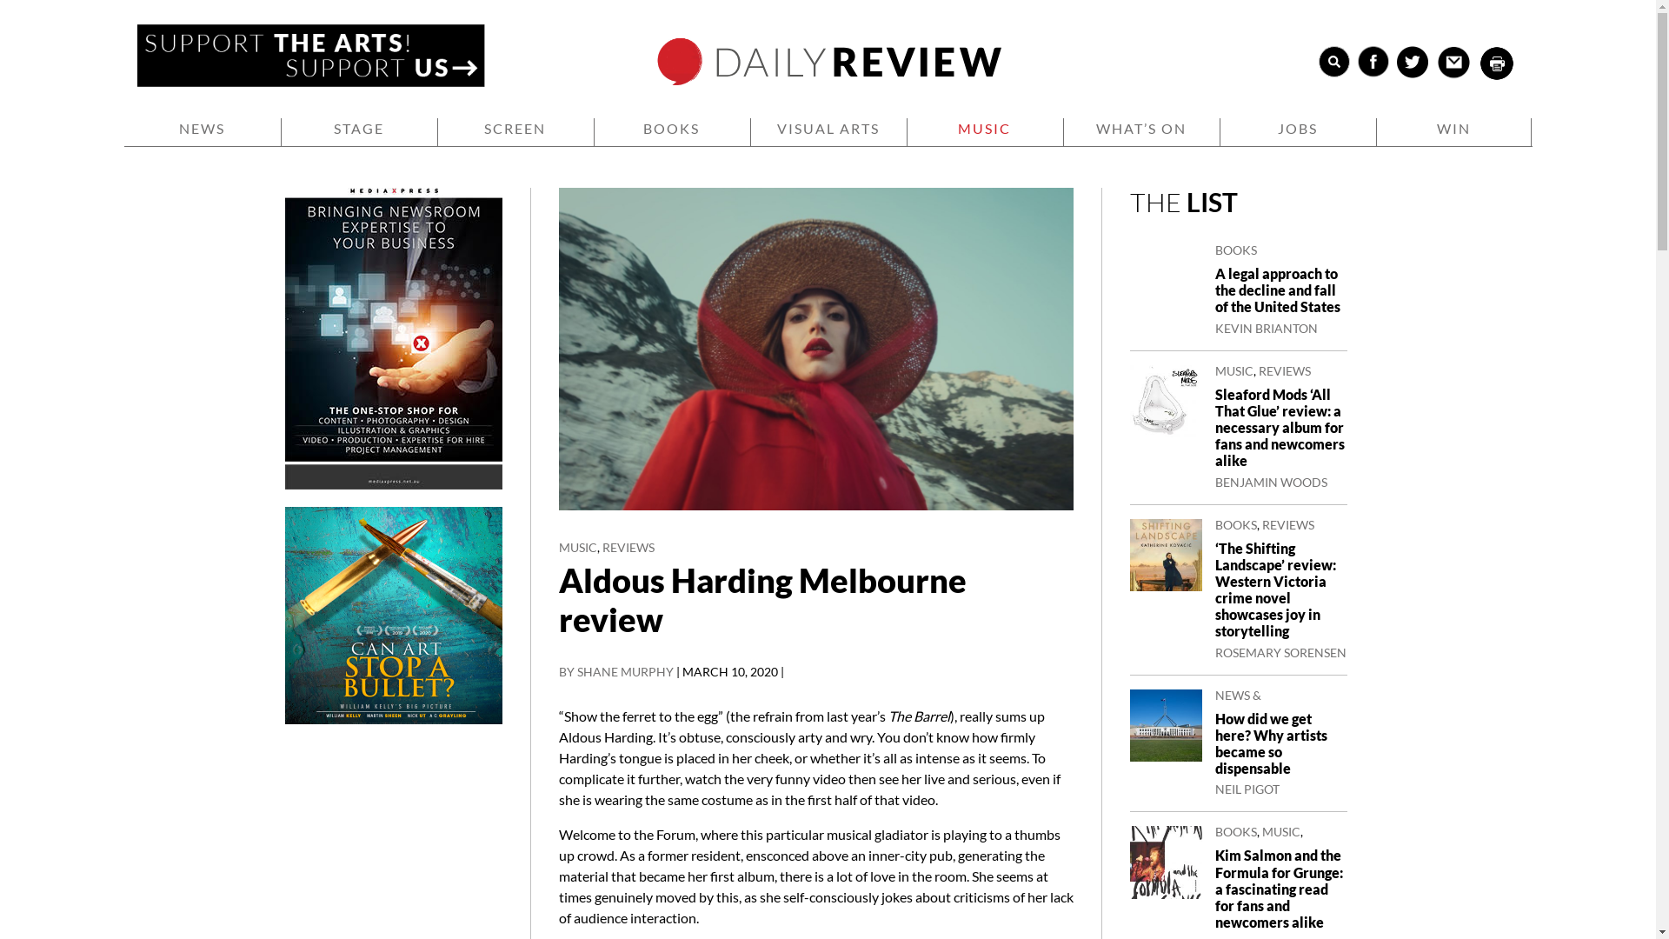 This screenshot has height=939, width=1669. Describe the element at coordinates (1234, 370) in the screenshot. I see `MUSIC` at that location.